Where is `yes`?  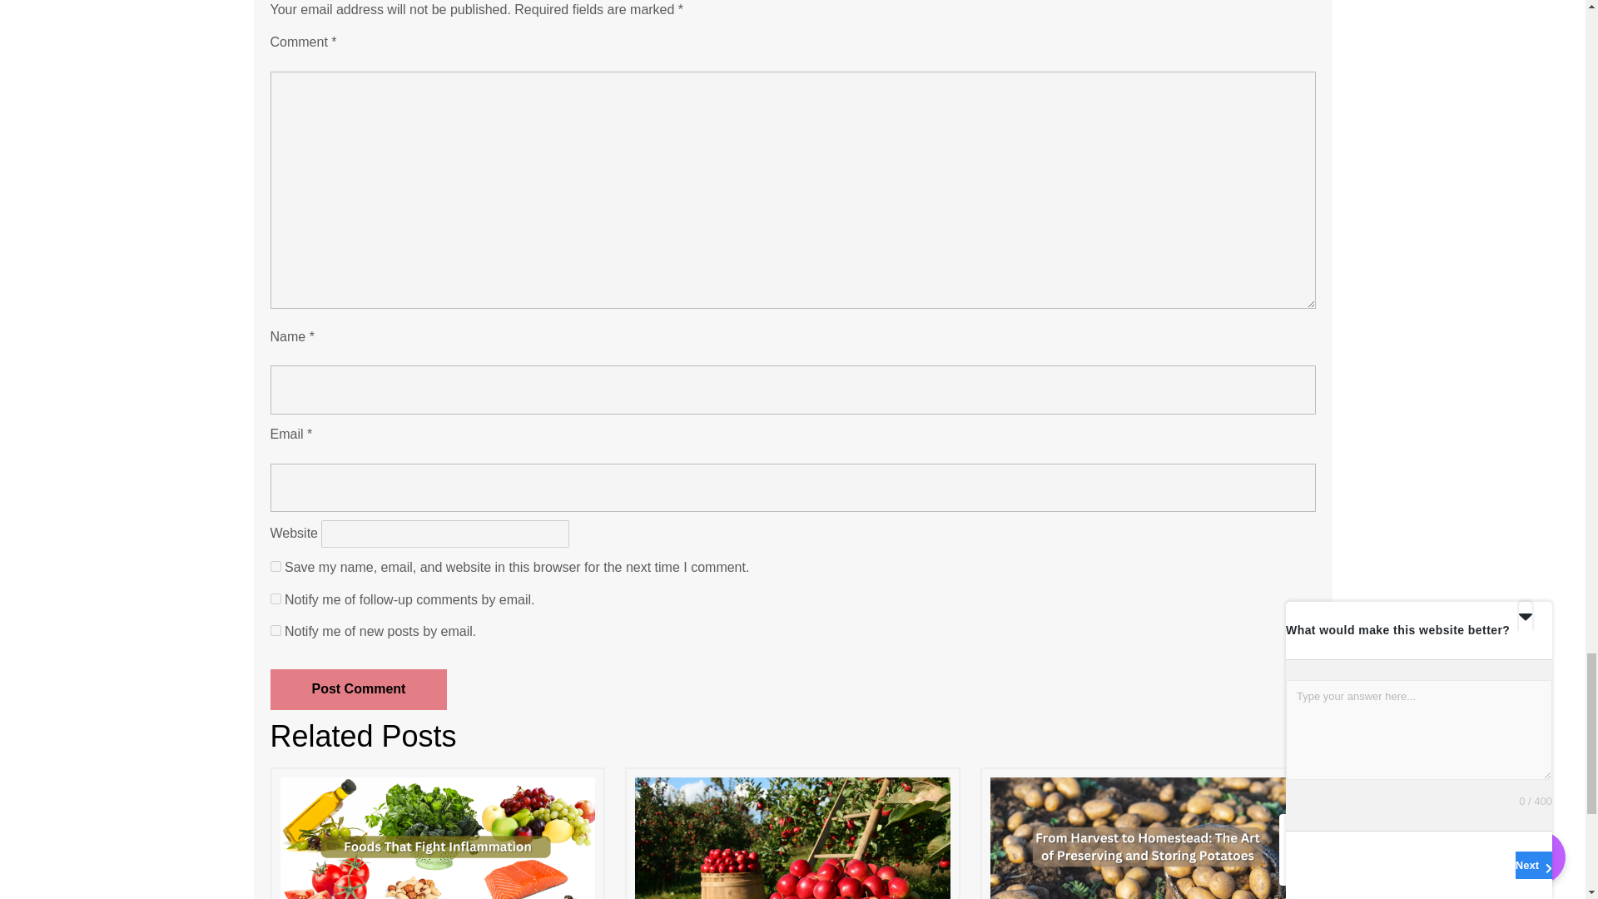 yes is located at coordinates (275, 566).